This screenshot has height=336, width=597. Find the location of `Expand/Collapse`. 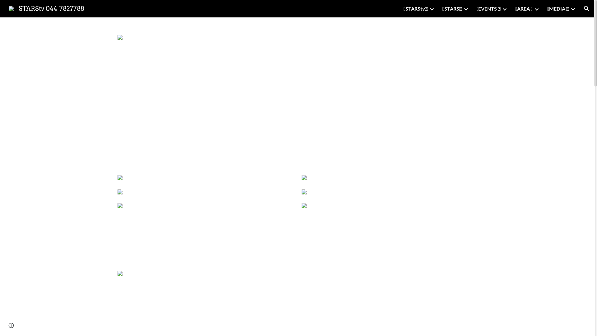

Expand/Collapse is located at coordinates (573, 9).